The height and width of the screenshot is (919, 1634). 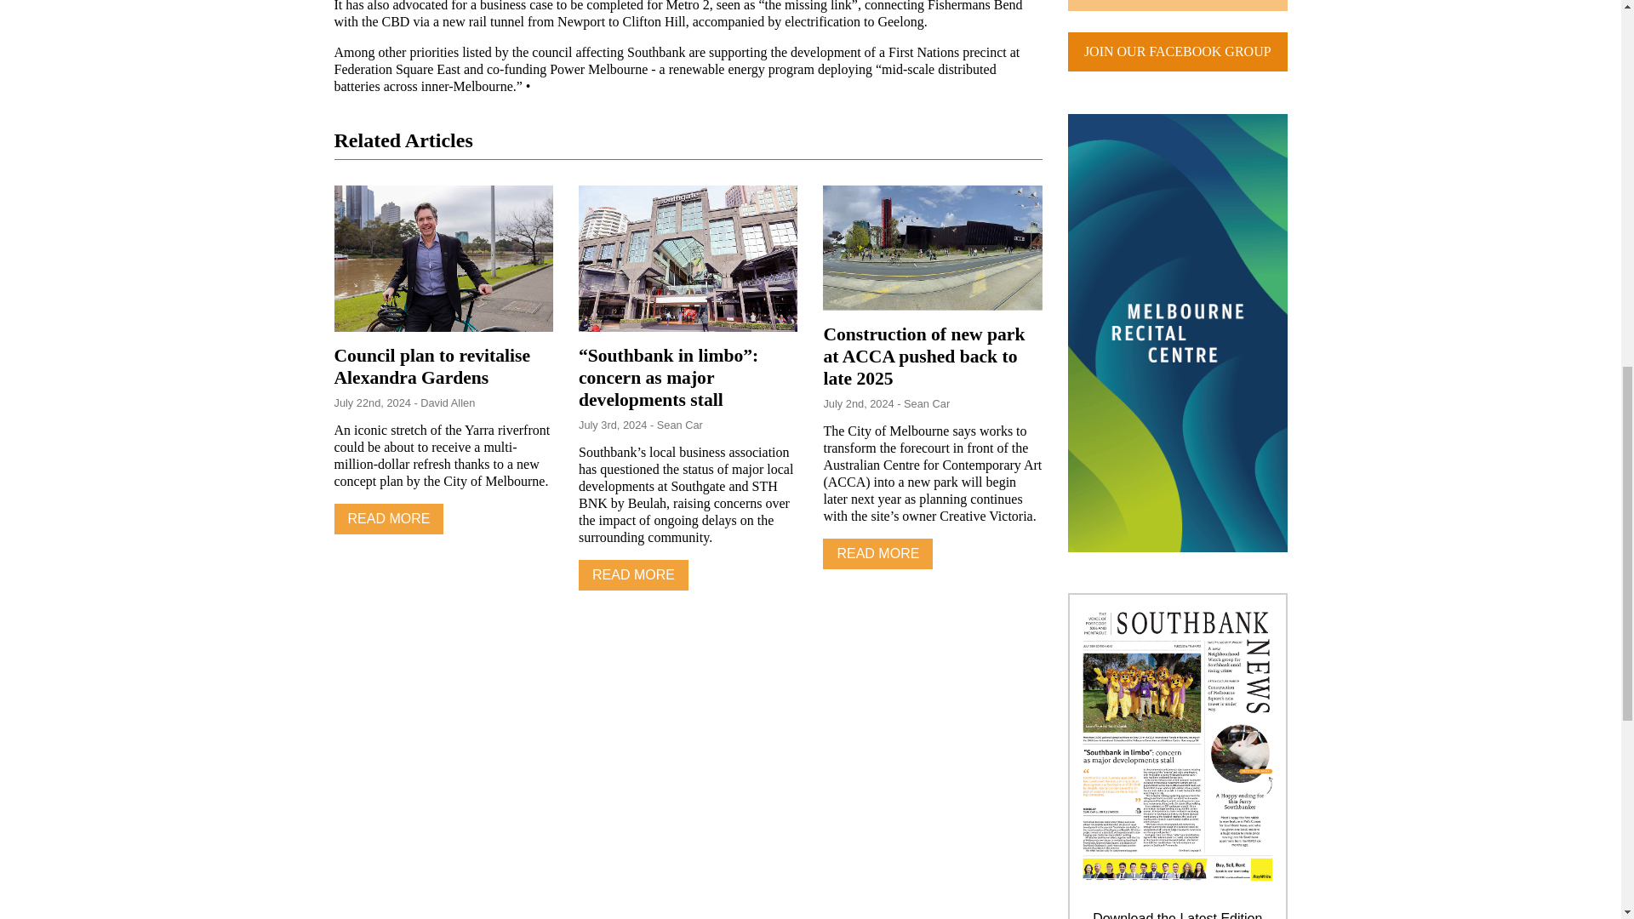 What do you see at coordinates (878, 553) in the screenshot?
I see `READ MORE` at bounding box center [878, 553].